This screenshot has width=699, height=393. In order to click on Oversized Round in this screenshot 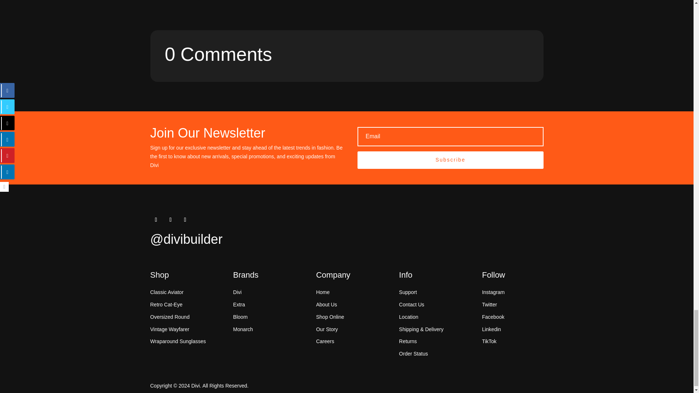, I will do `click(170, 317)`.